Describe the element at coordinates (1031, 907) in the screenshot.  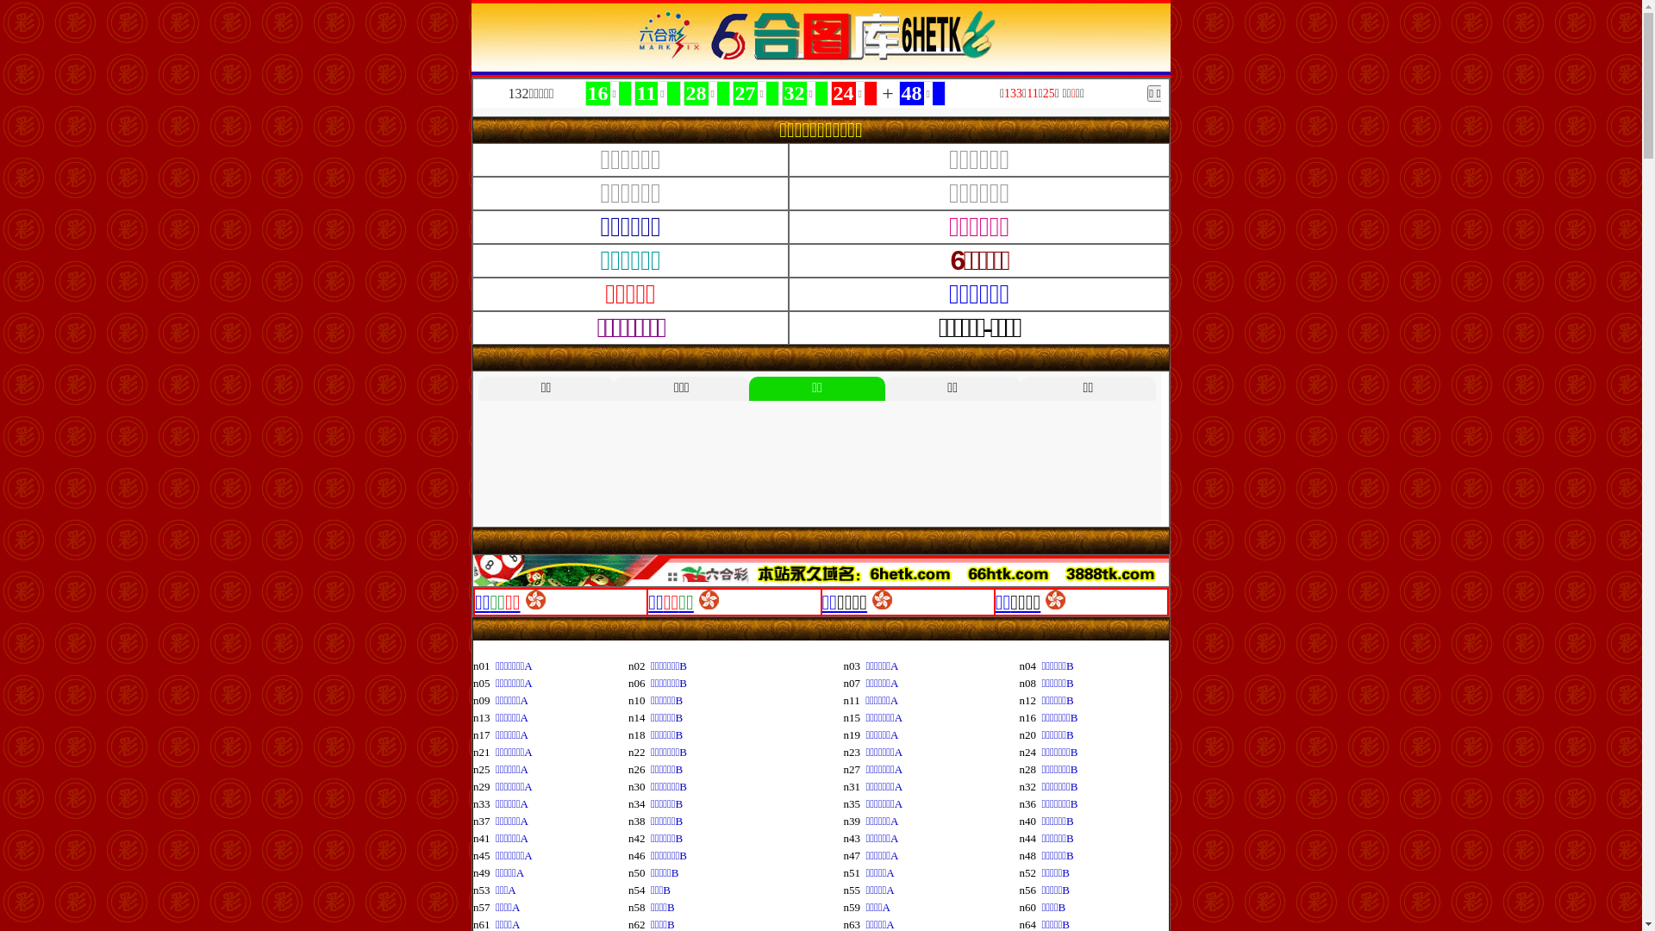
I see `n60 ` at that location.